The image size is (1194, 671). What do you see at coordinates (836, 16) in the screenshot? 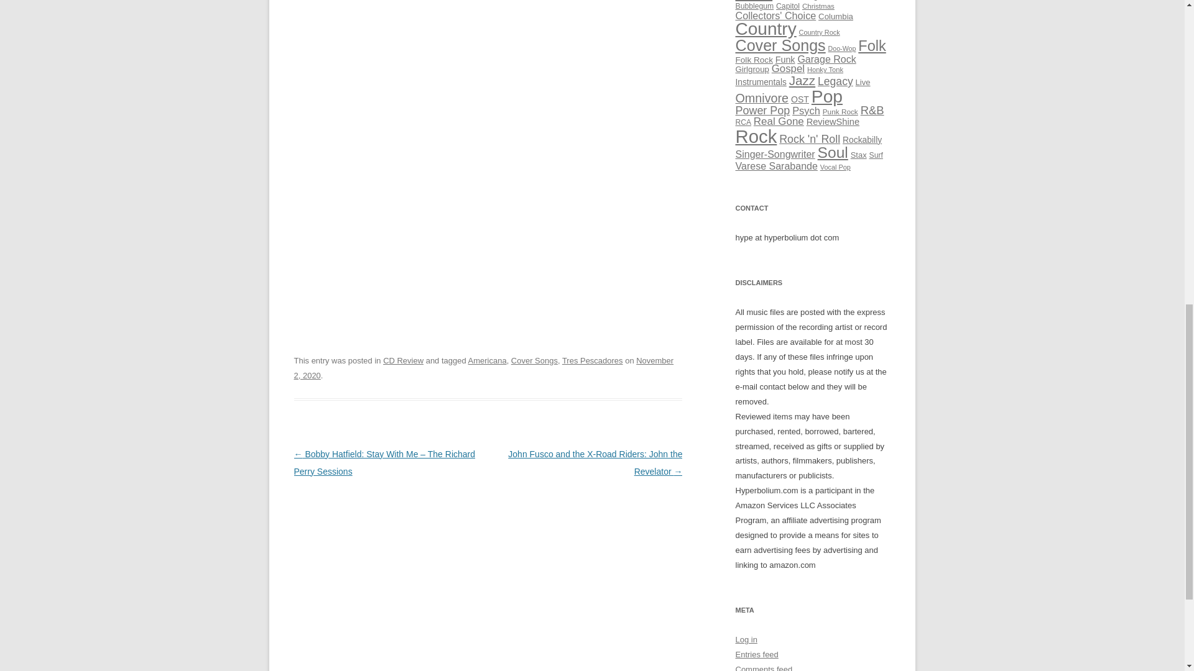
I see `Columbia` at bounding box center [836, 16].